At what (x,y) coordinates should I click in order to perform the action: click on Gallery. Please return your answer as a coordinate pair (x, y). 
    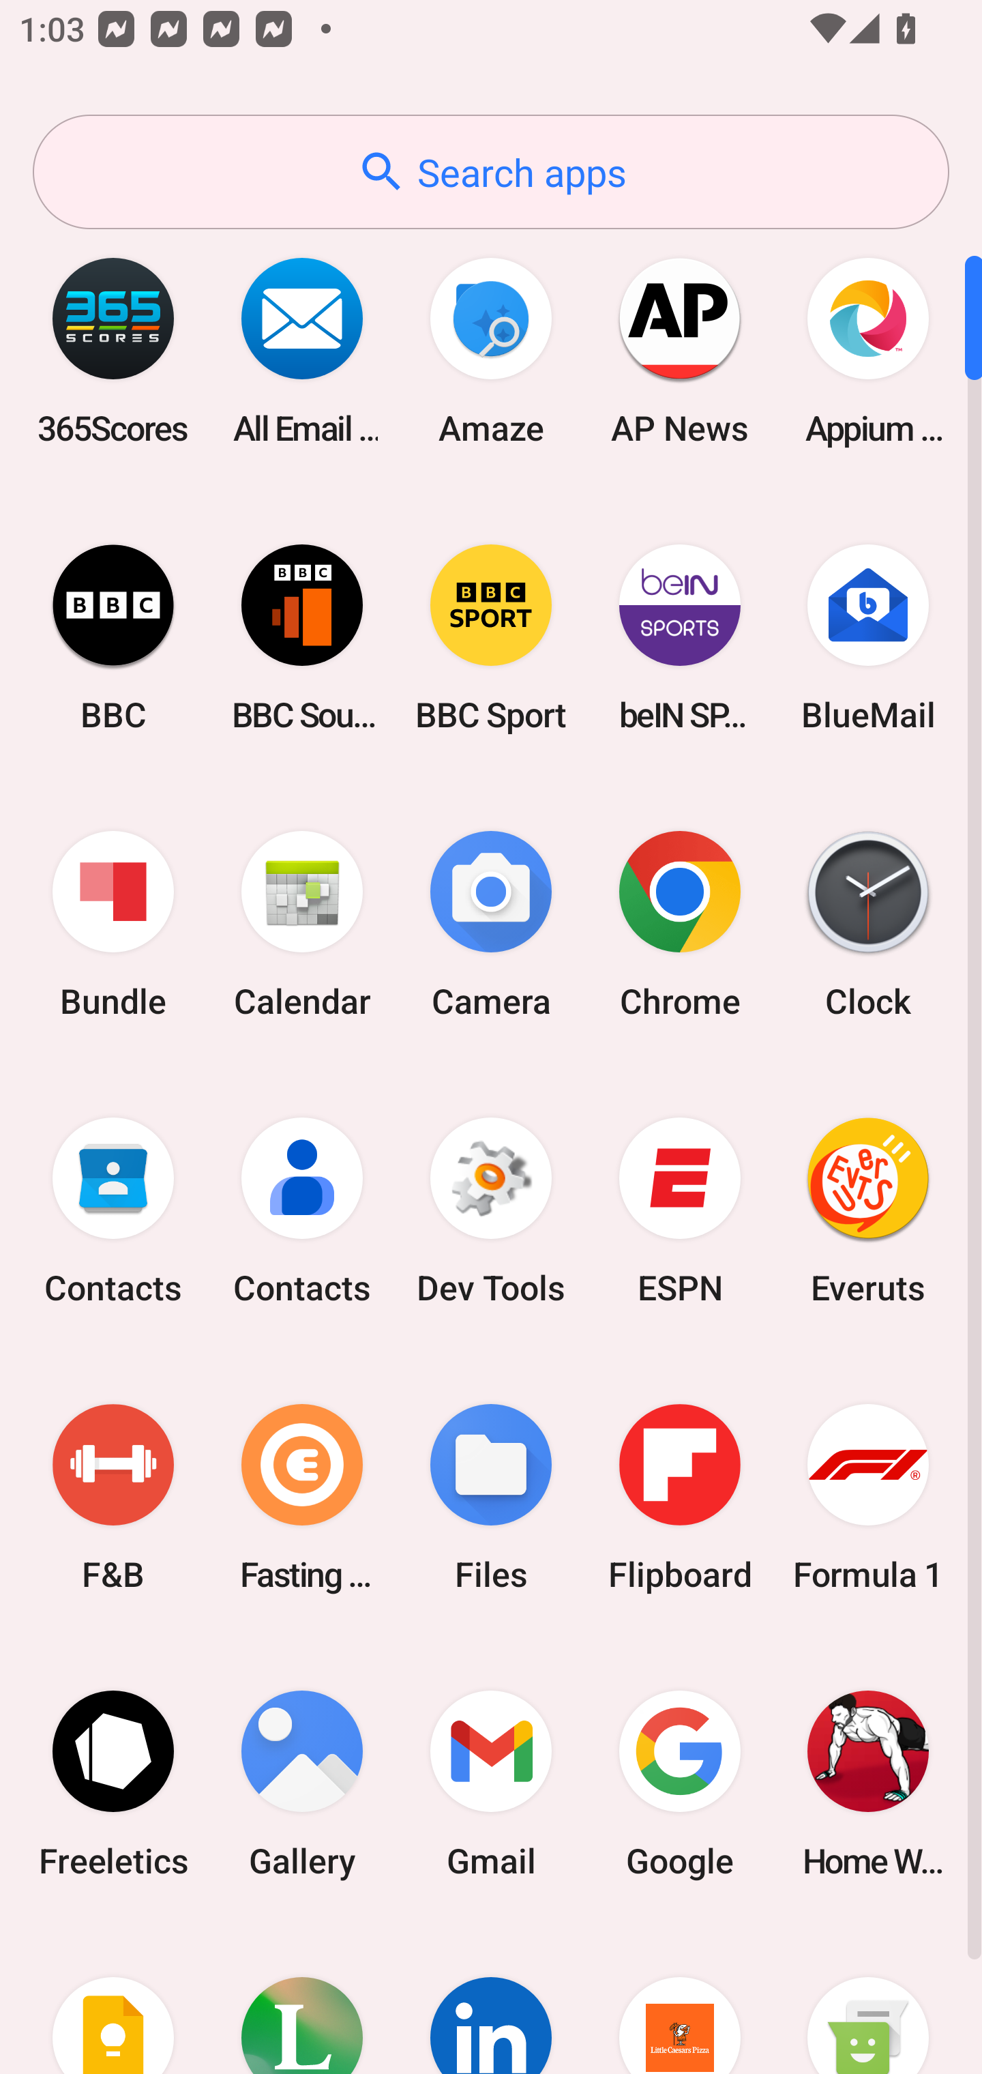
    Looking at the image, I should click on (302, 1783).